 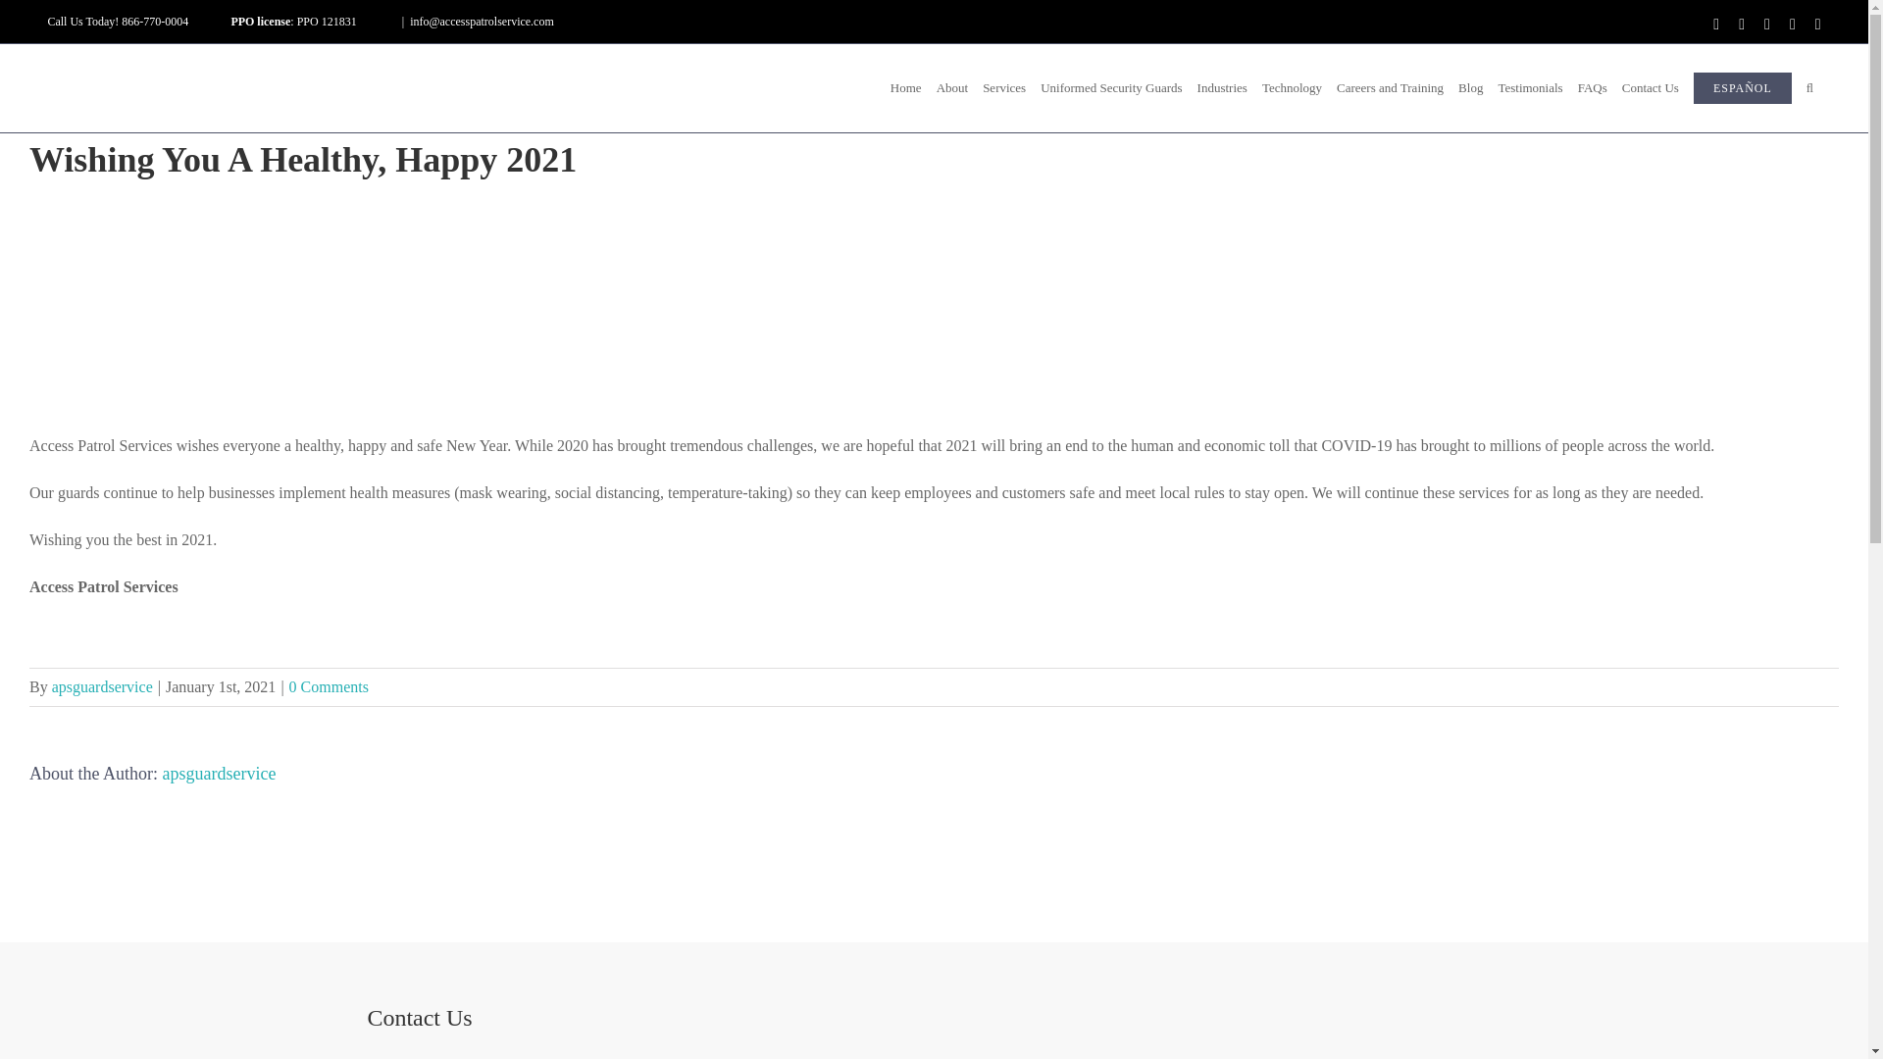 I want to click on Industries, so click(x=1222, y=88).